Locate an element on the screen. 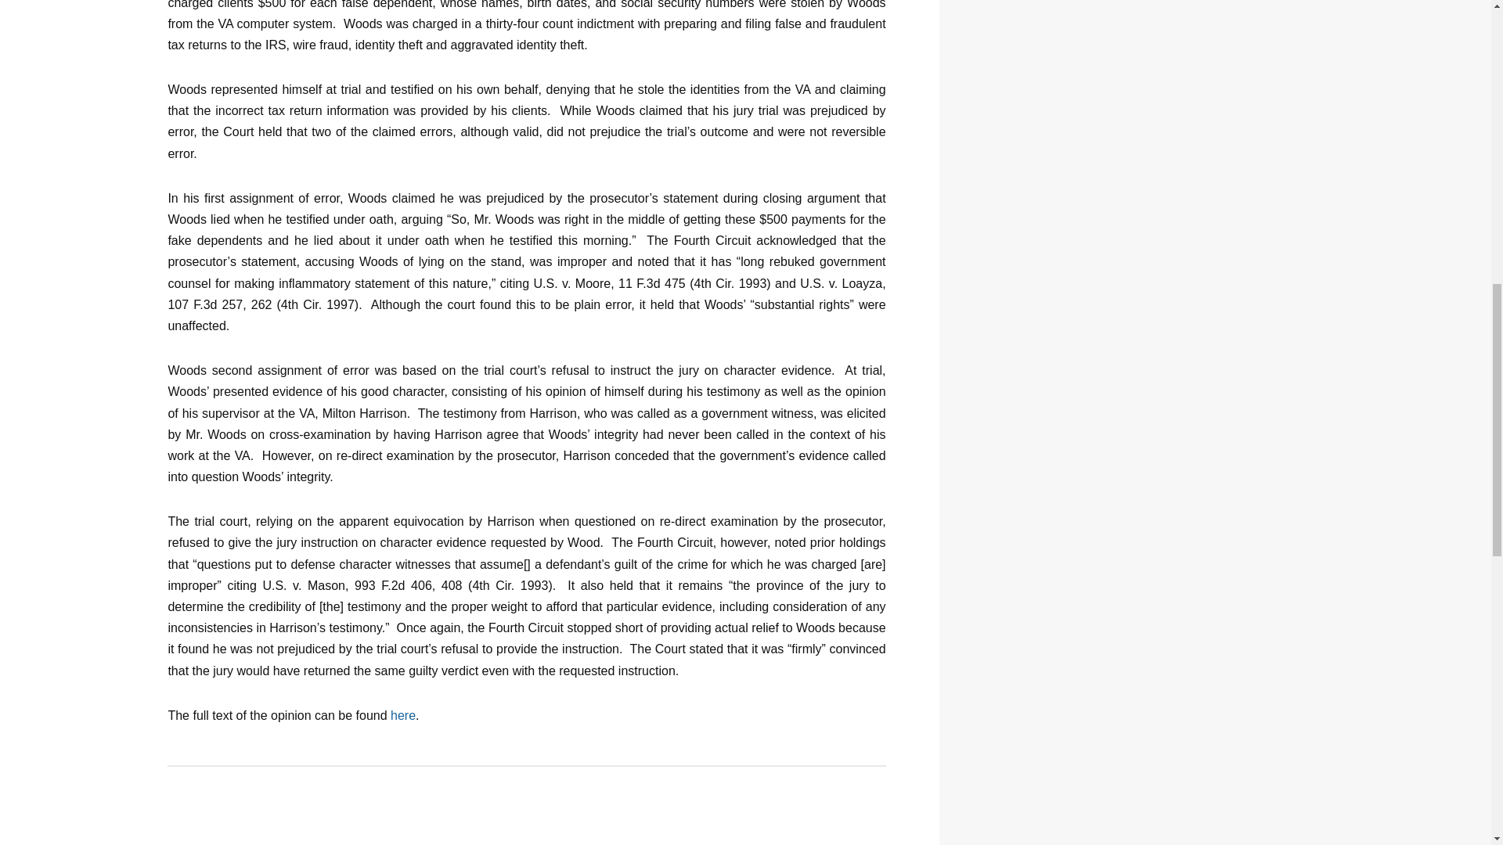 The width and height of the screenshot is (1503, 845). here is located at coordinates (403, 715).